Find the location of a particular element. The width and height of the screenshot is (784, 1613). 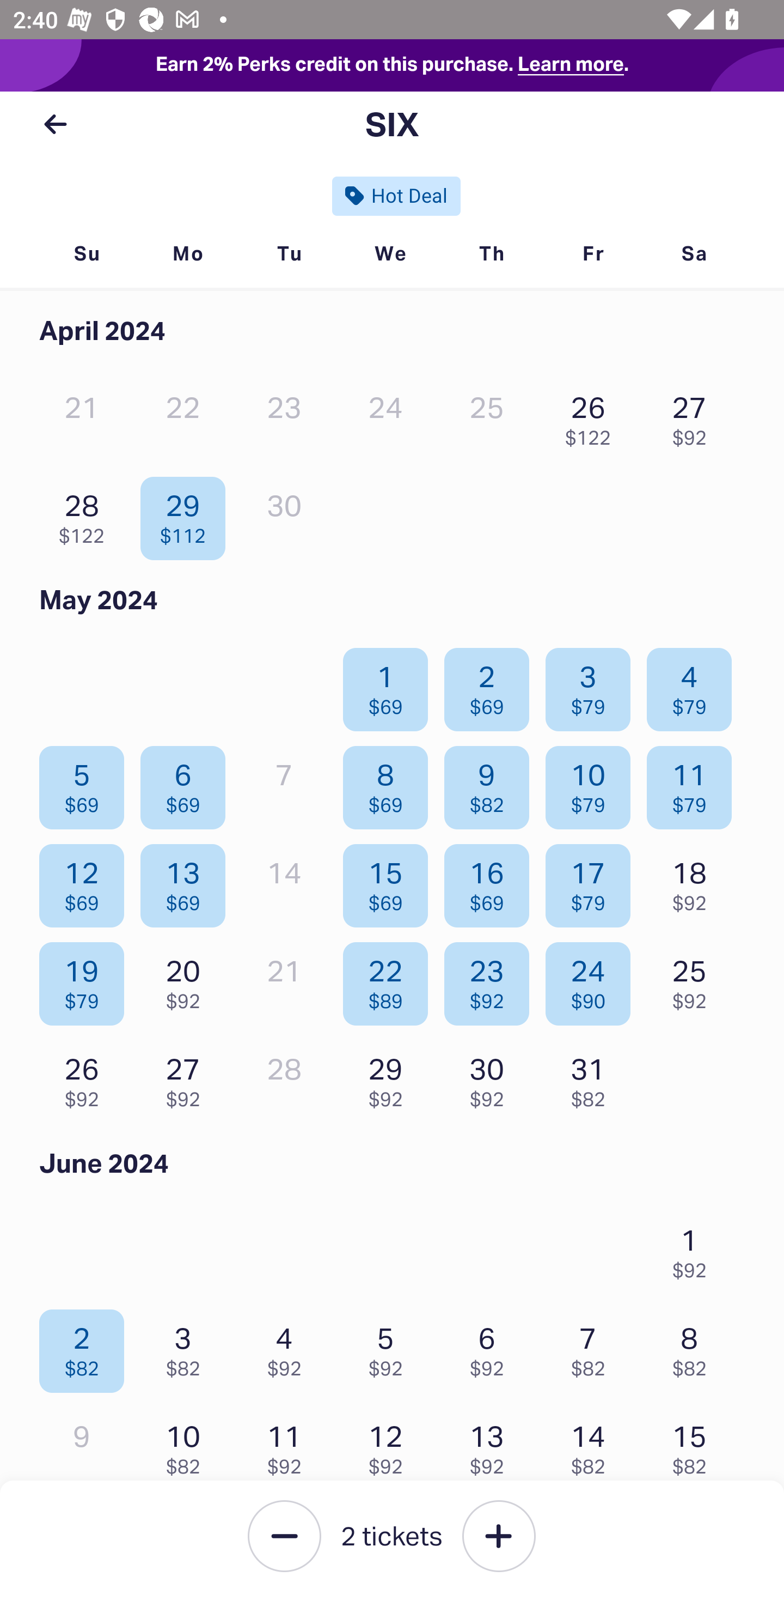

7 $82 is located at coordinates (593, 1347).